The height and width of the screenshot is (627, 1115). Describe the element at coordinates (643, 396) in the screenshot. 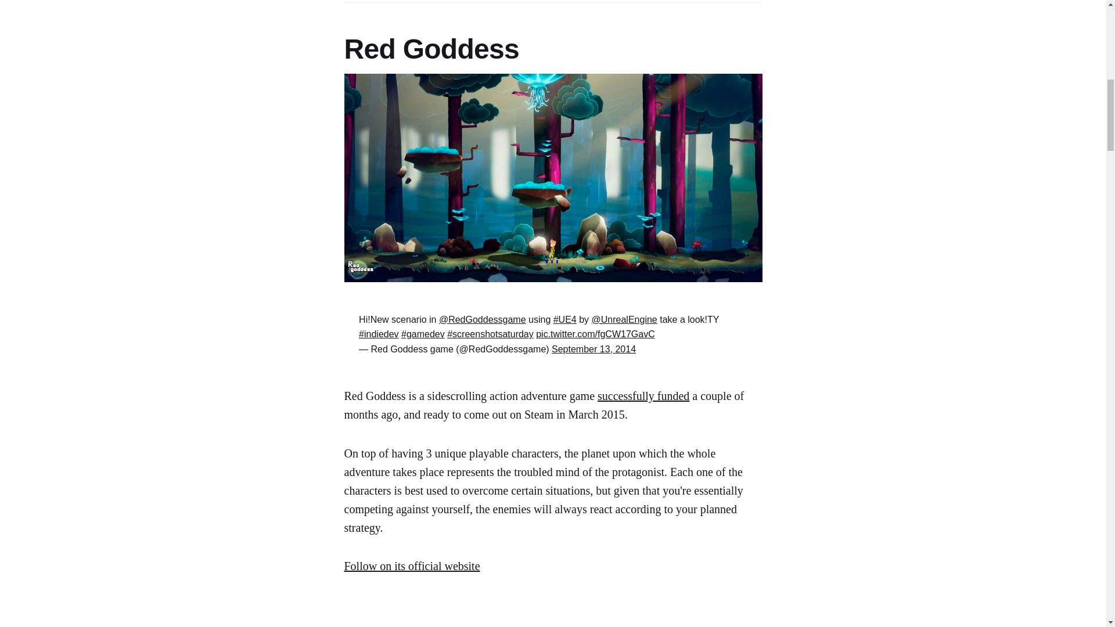

I see `successfully funded` at that location.